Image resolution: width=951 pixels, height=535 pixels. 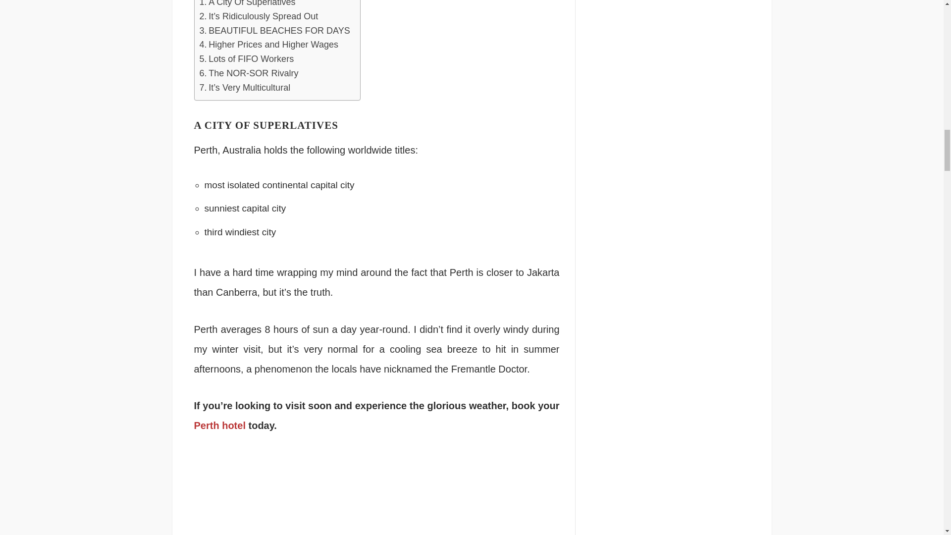 I want to click on BEAUTIFUL BEACHES FOR DAYS, so click(x=274, y=31).